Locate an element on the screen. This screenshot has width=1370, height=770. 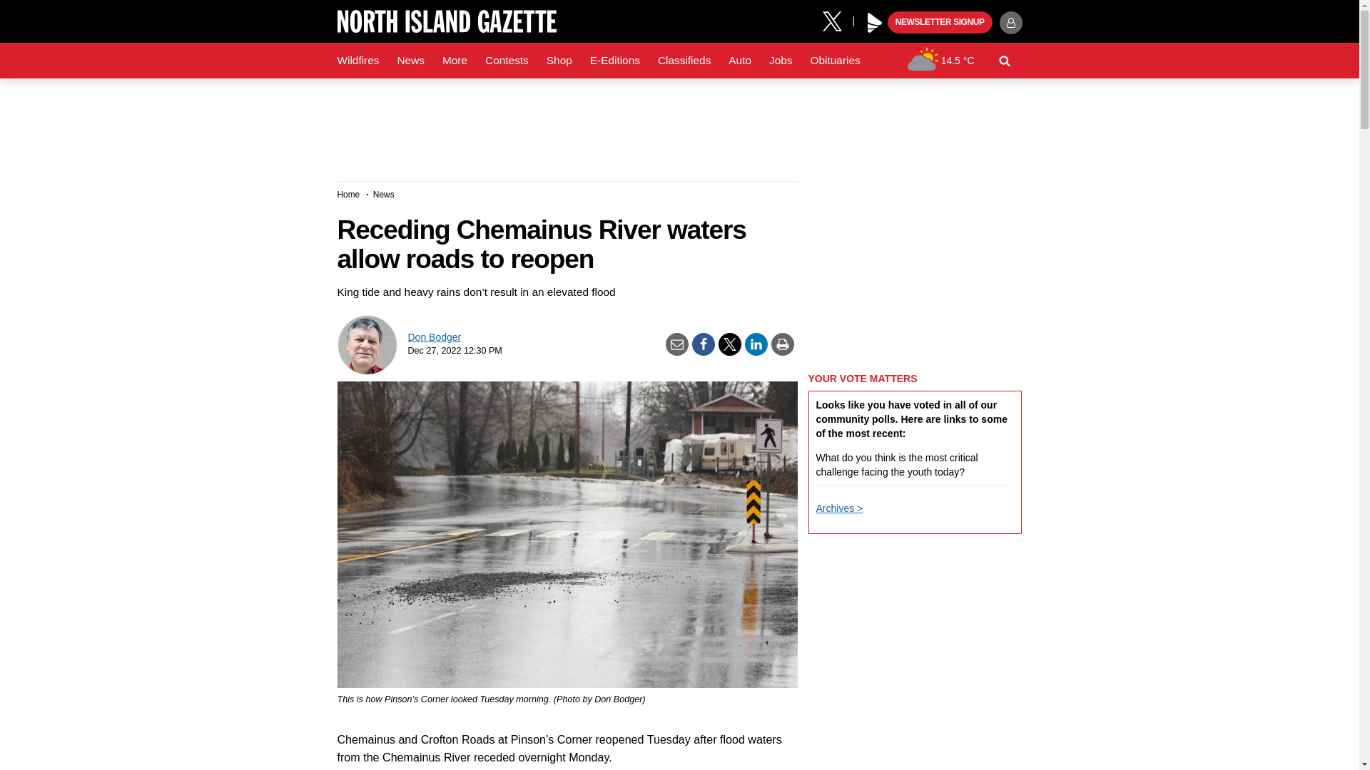
News is located at coordinates (410, 61).